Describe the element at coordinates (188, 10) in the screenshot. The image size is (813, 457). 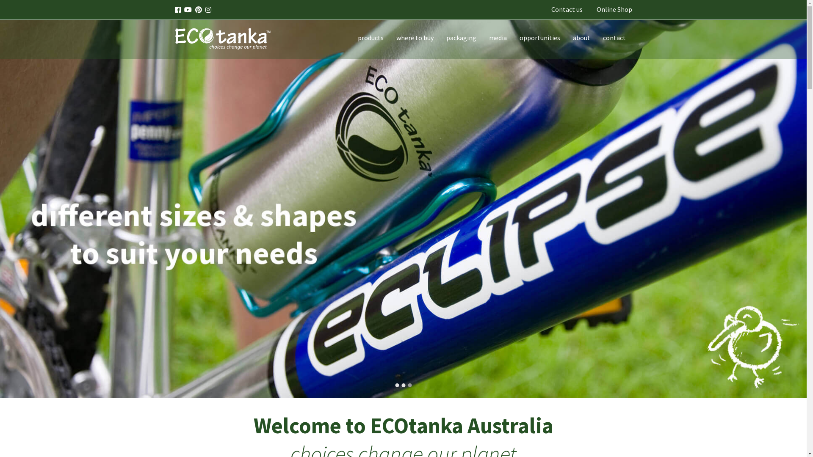
I see `youtube` at that location.